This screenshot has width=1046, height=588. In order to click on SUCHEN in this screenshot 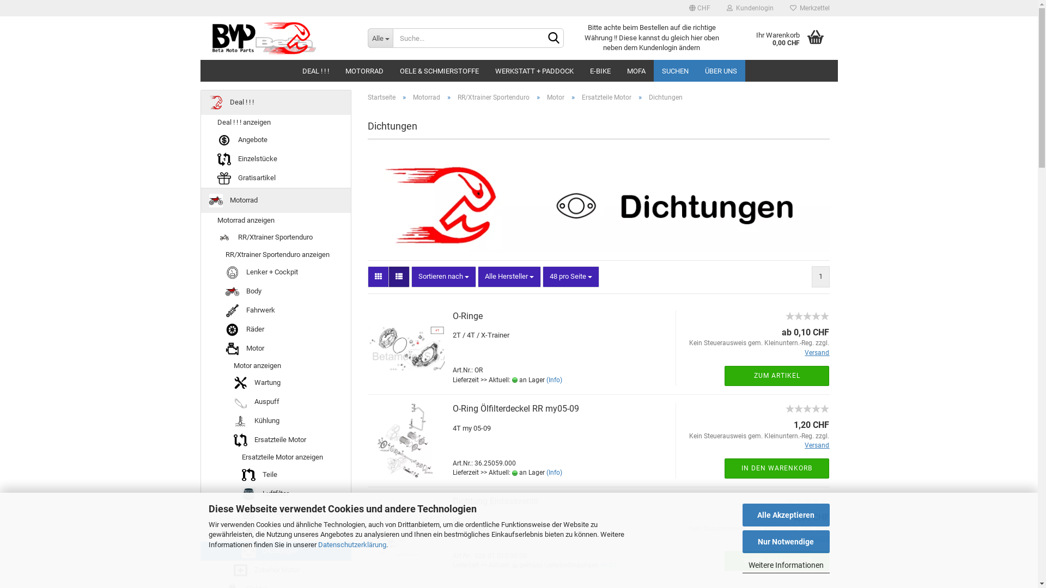, I will do `click(676, 71)`.